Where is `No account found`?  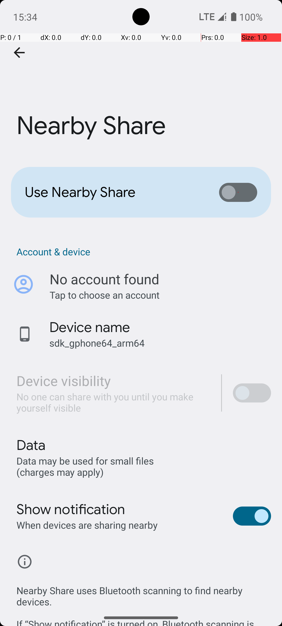
No account found is located at coordinates (104, 279).